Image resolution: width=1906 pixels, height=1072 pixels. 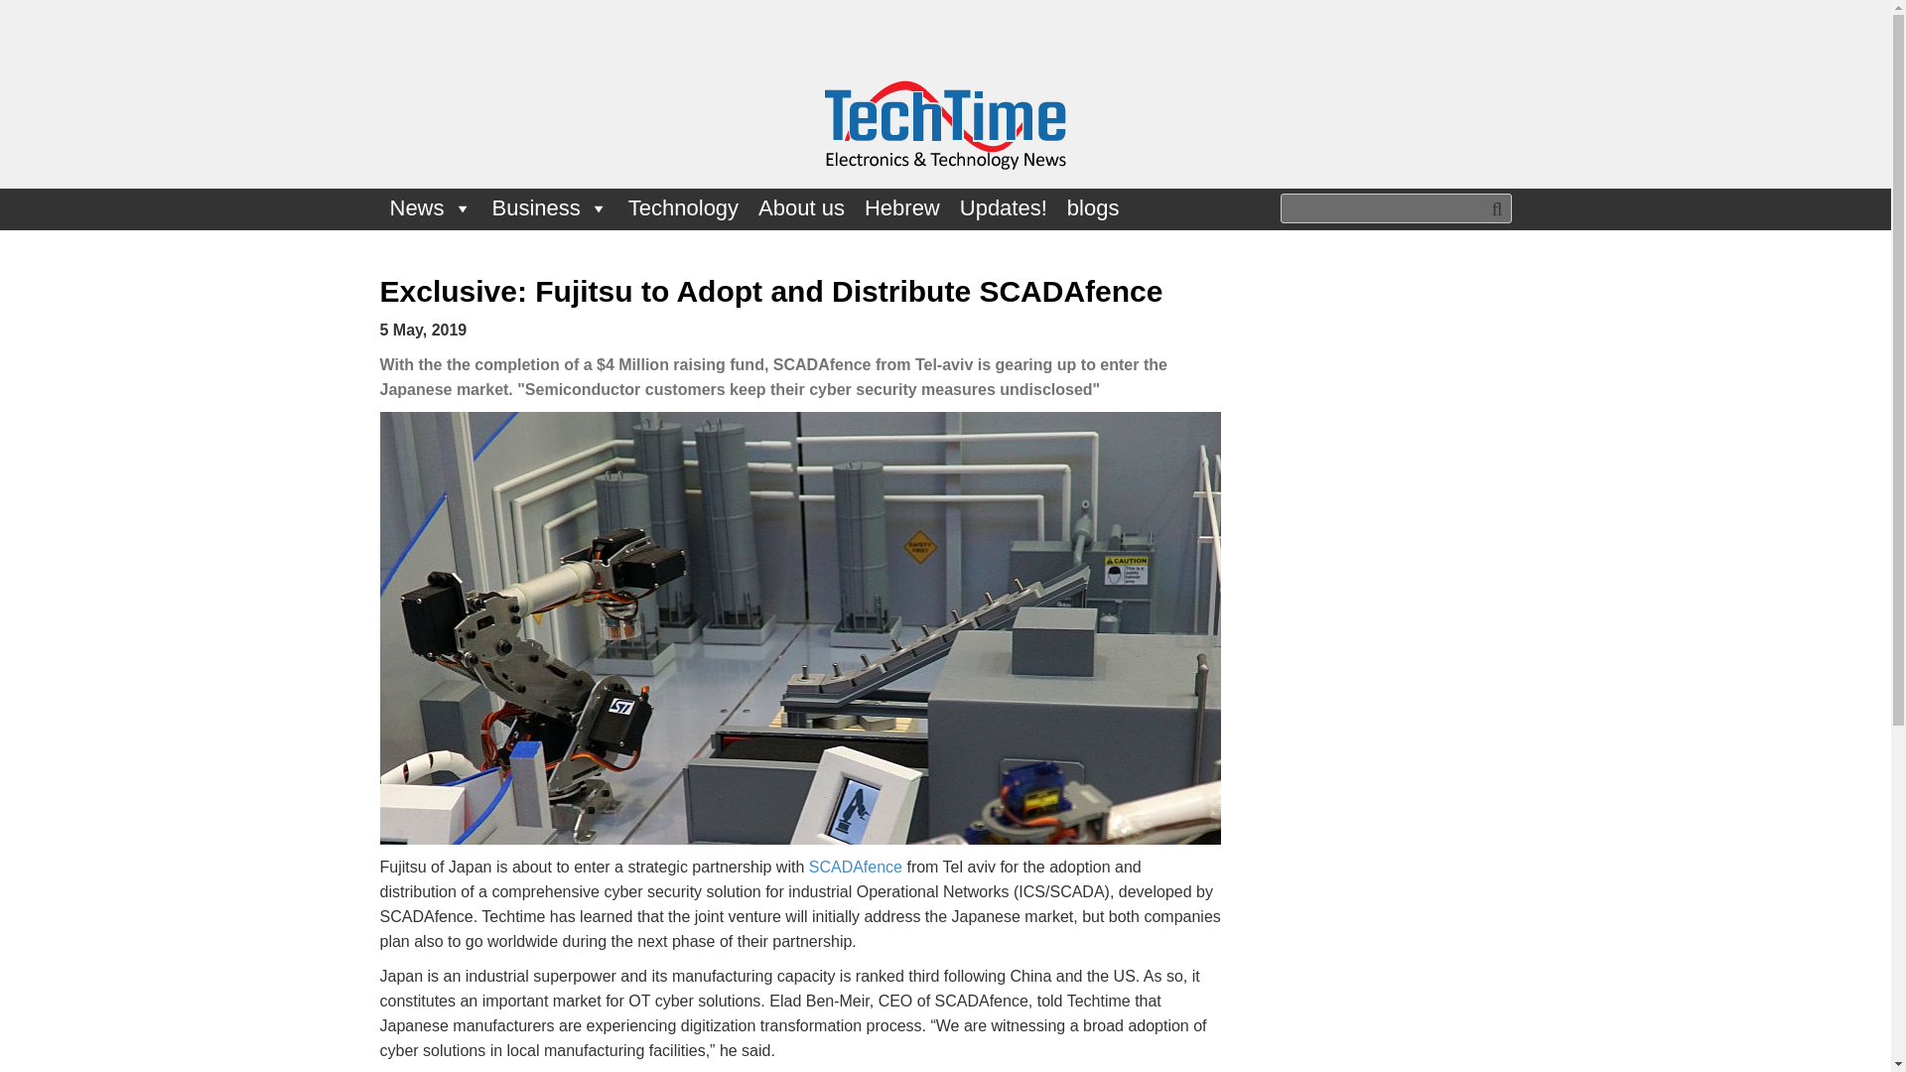 I want to click on Technology, so click(x=683, y=208).